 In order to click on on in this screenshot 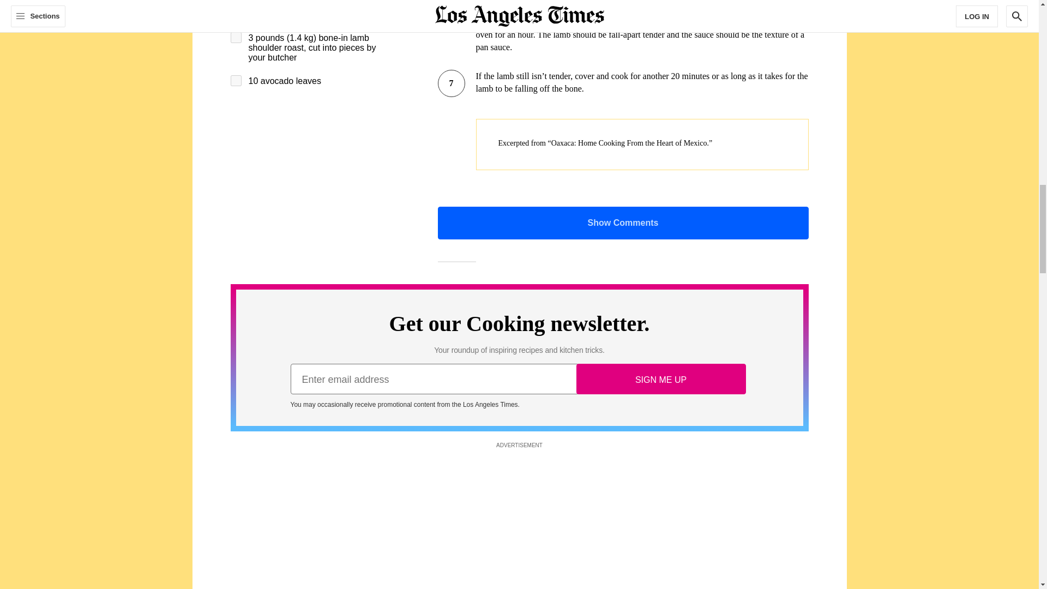, I will do `click(236, 37)`.